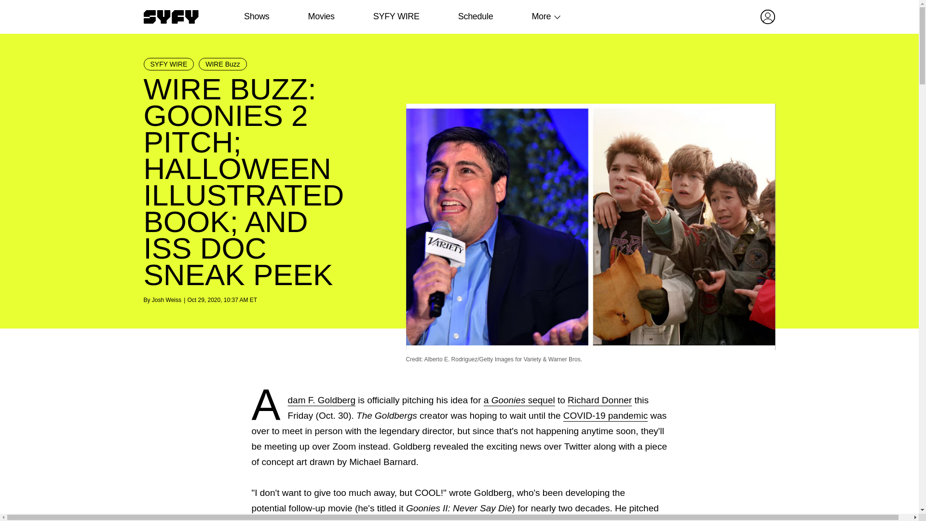 This screenshot has height=521, width=926. I want to click on More, so click(541, 16).